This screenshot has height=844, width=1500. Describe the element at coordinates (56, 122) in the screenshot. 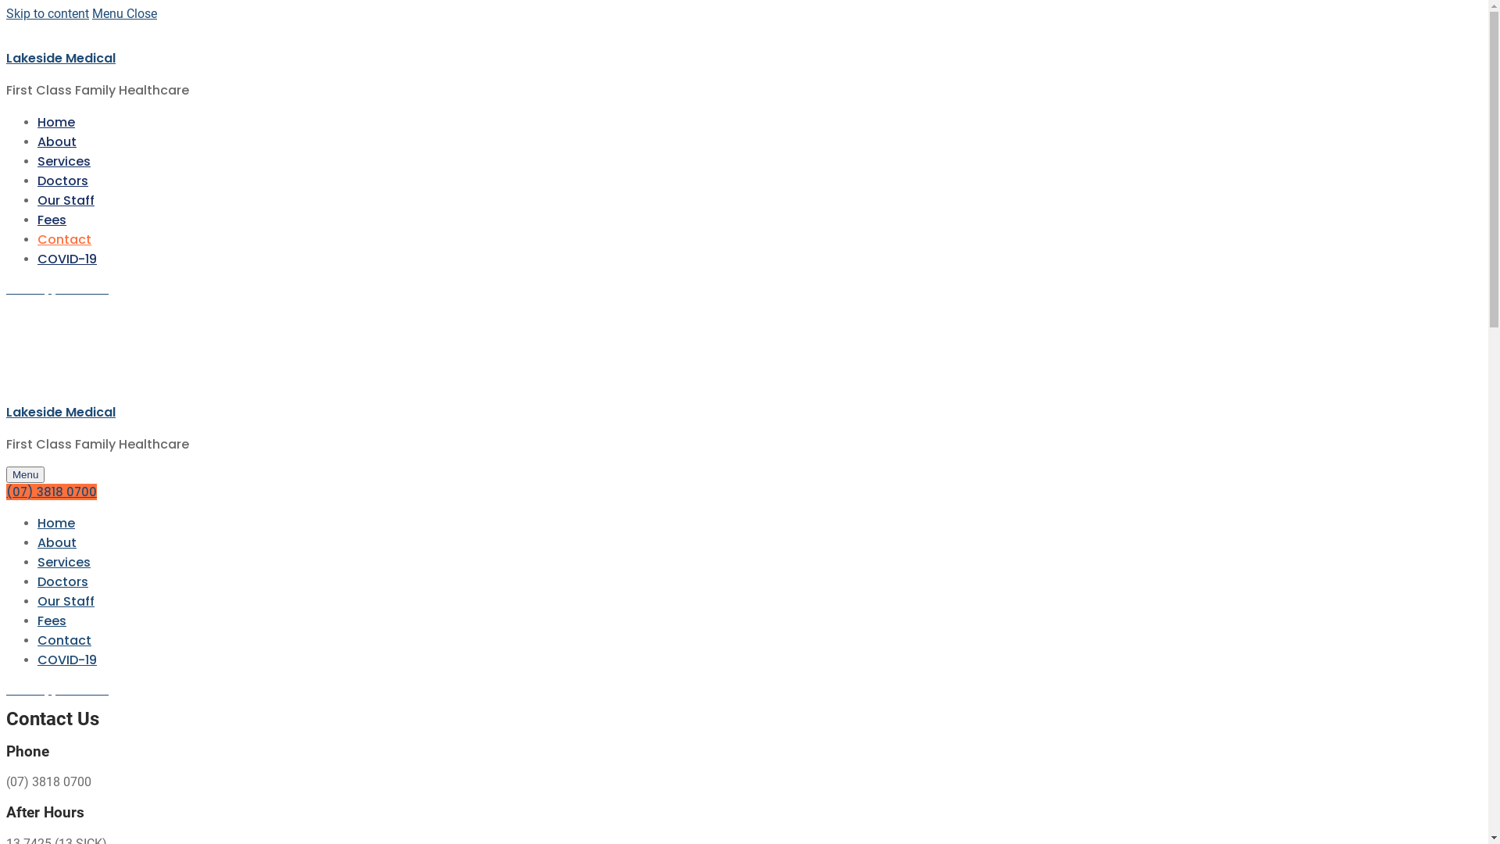

I see `Home` at that location.